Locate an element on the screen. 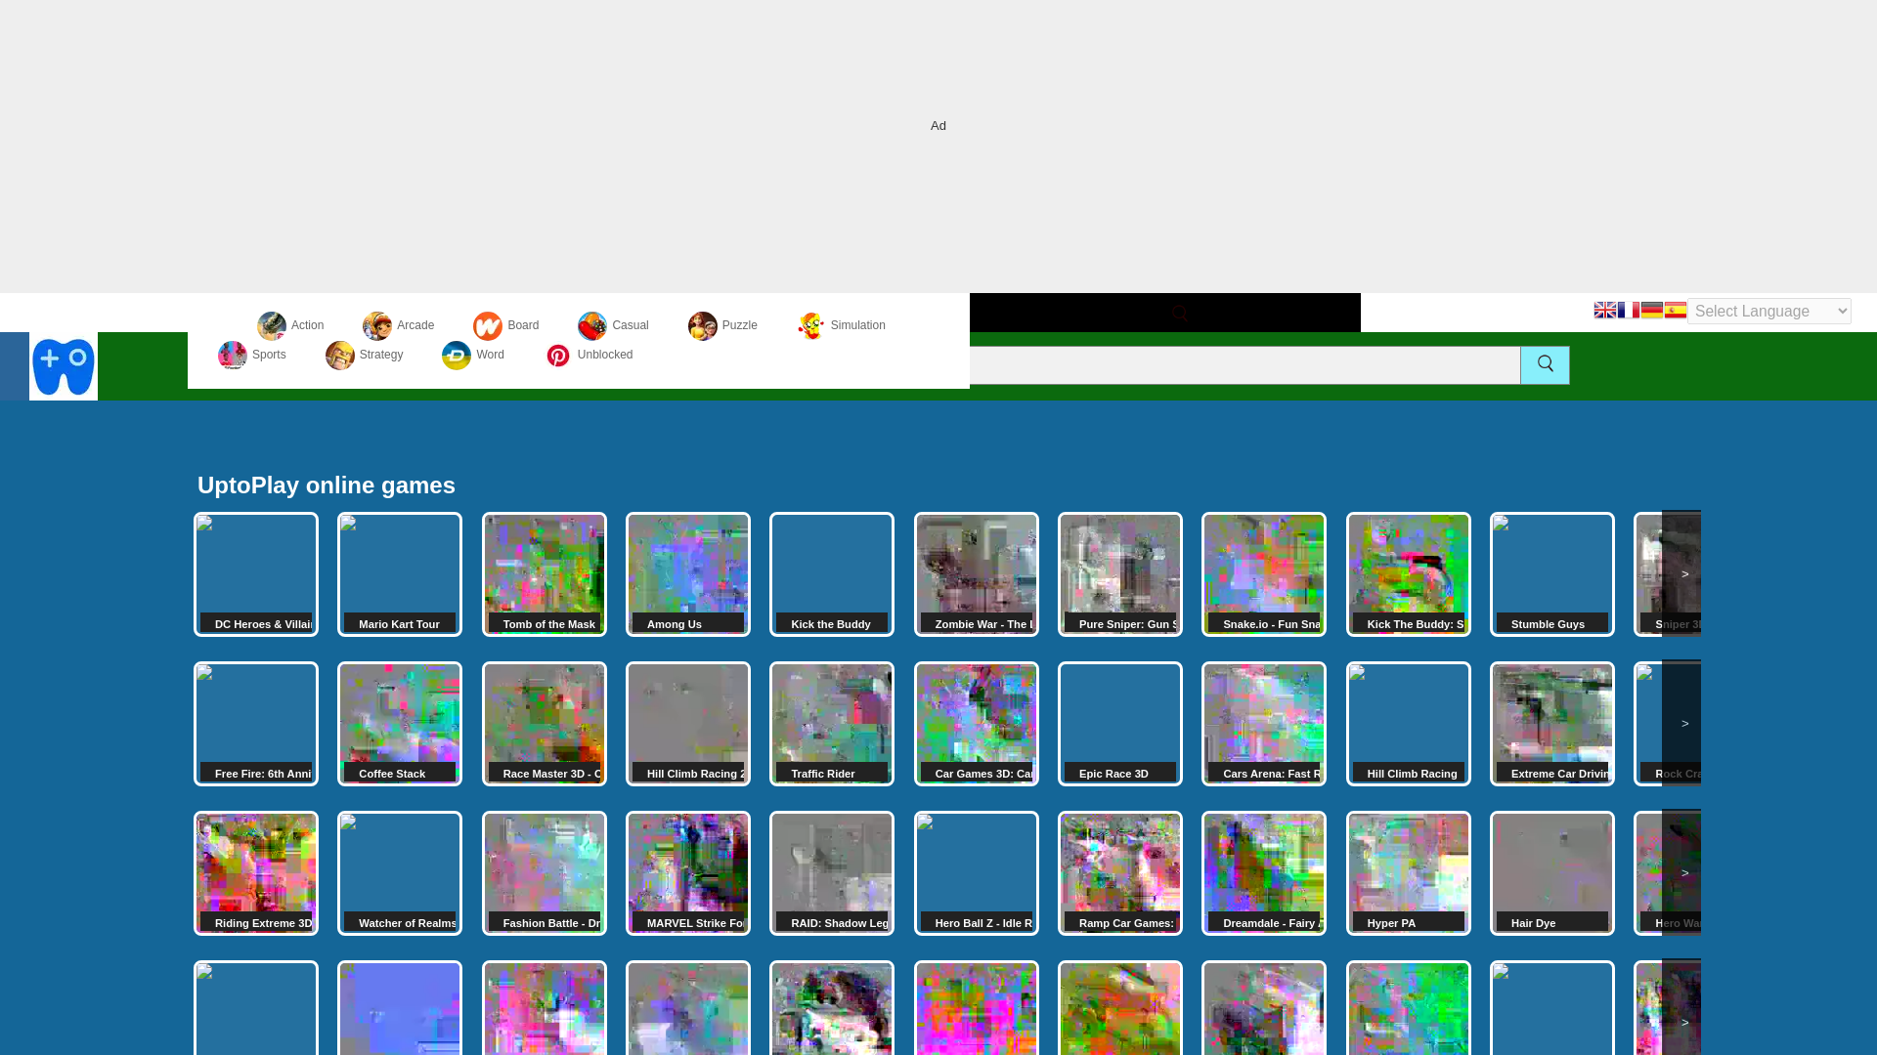  Cars Arena: Fast Race 3D is located at coordinates (1263, 723).